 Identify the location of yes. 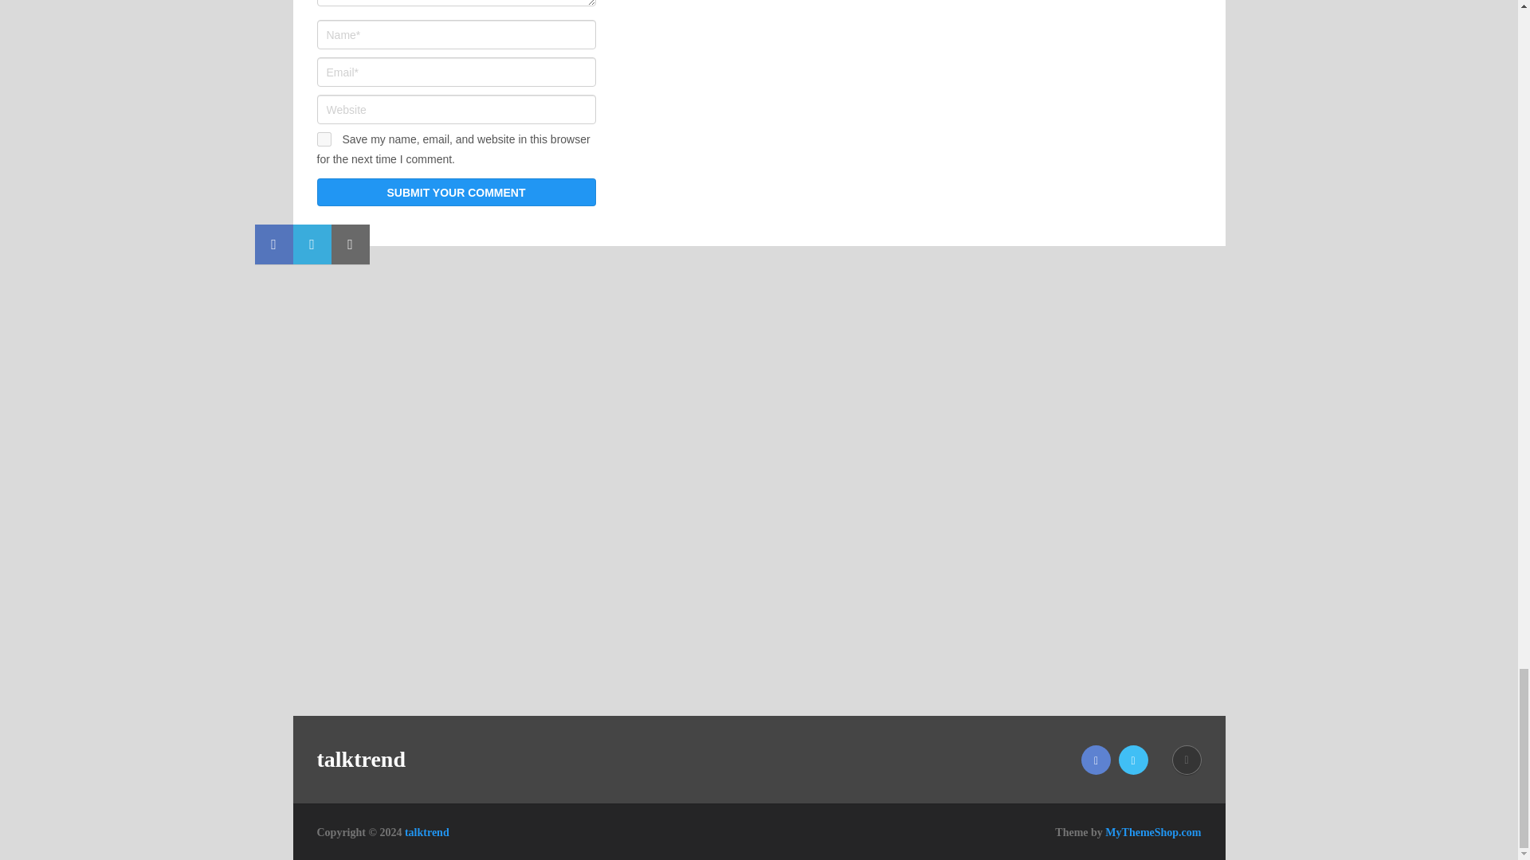
(324, 139).